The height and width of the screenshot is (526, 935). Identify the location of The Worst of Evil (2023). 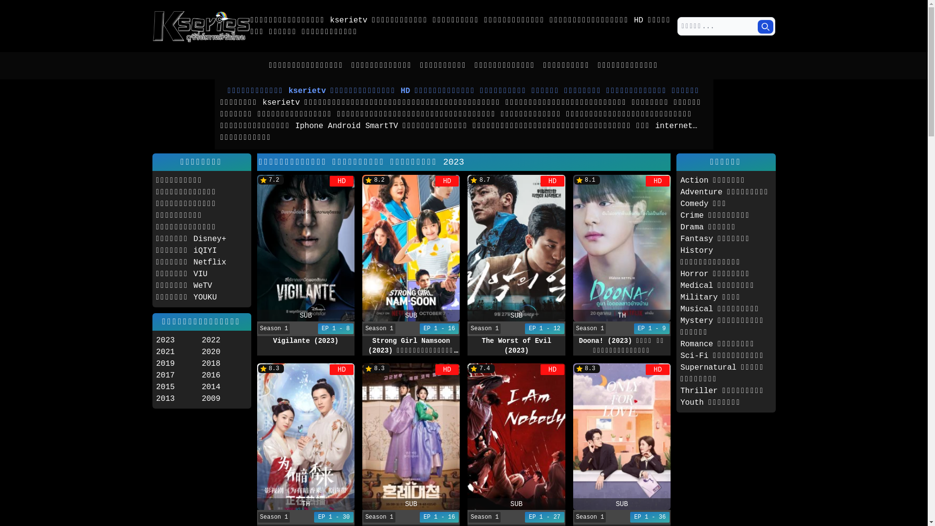
(516, 248).